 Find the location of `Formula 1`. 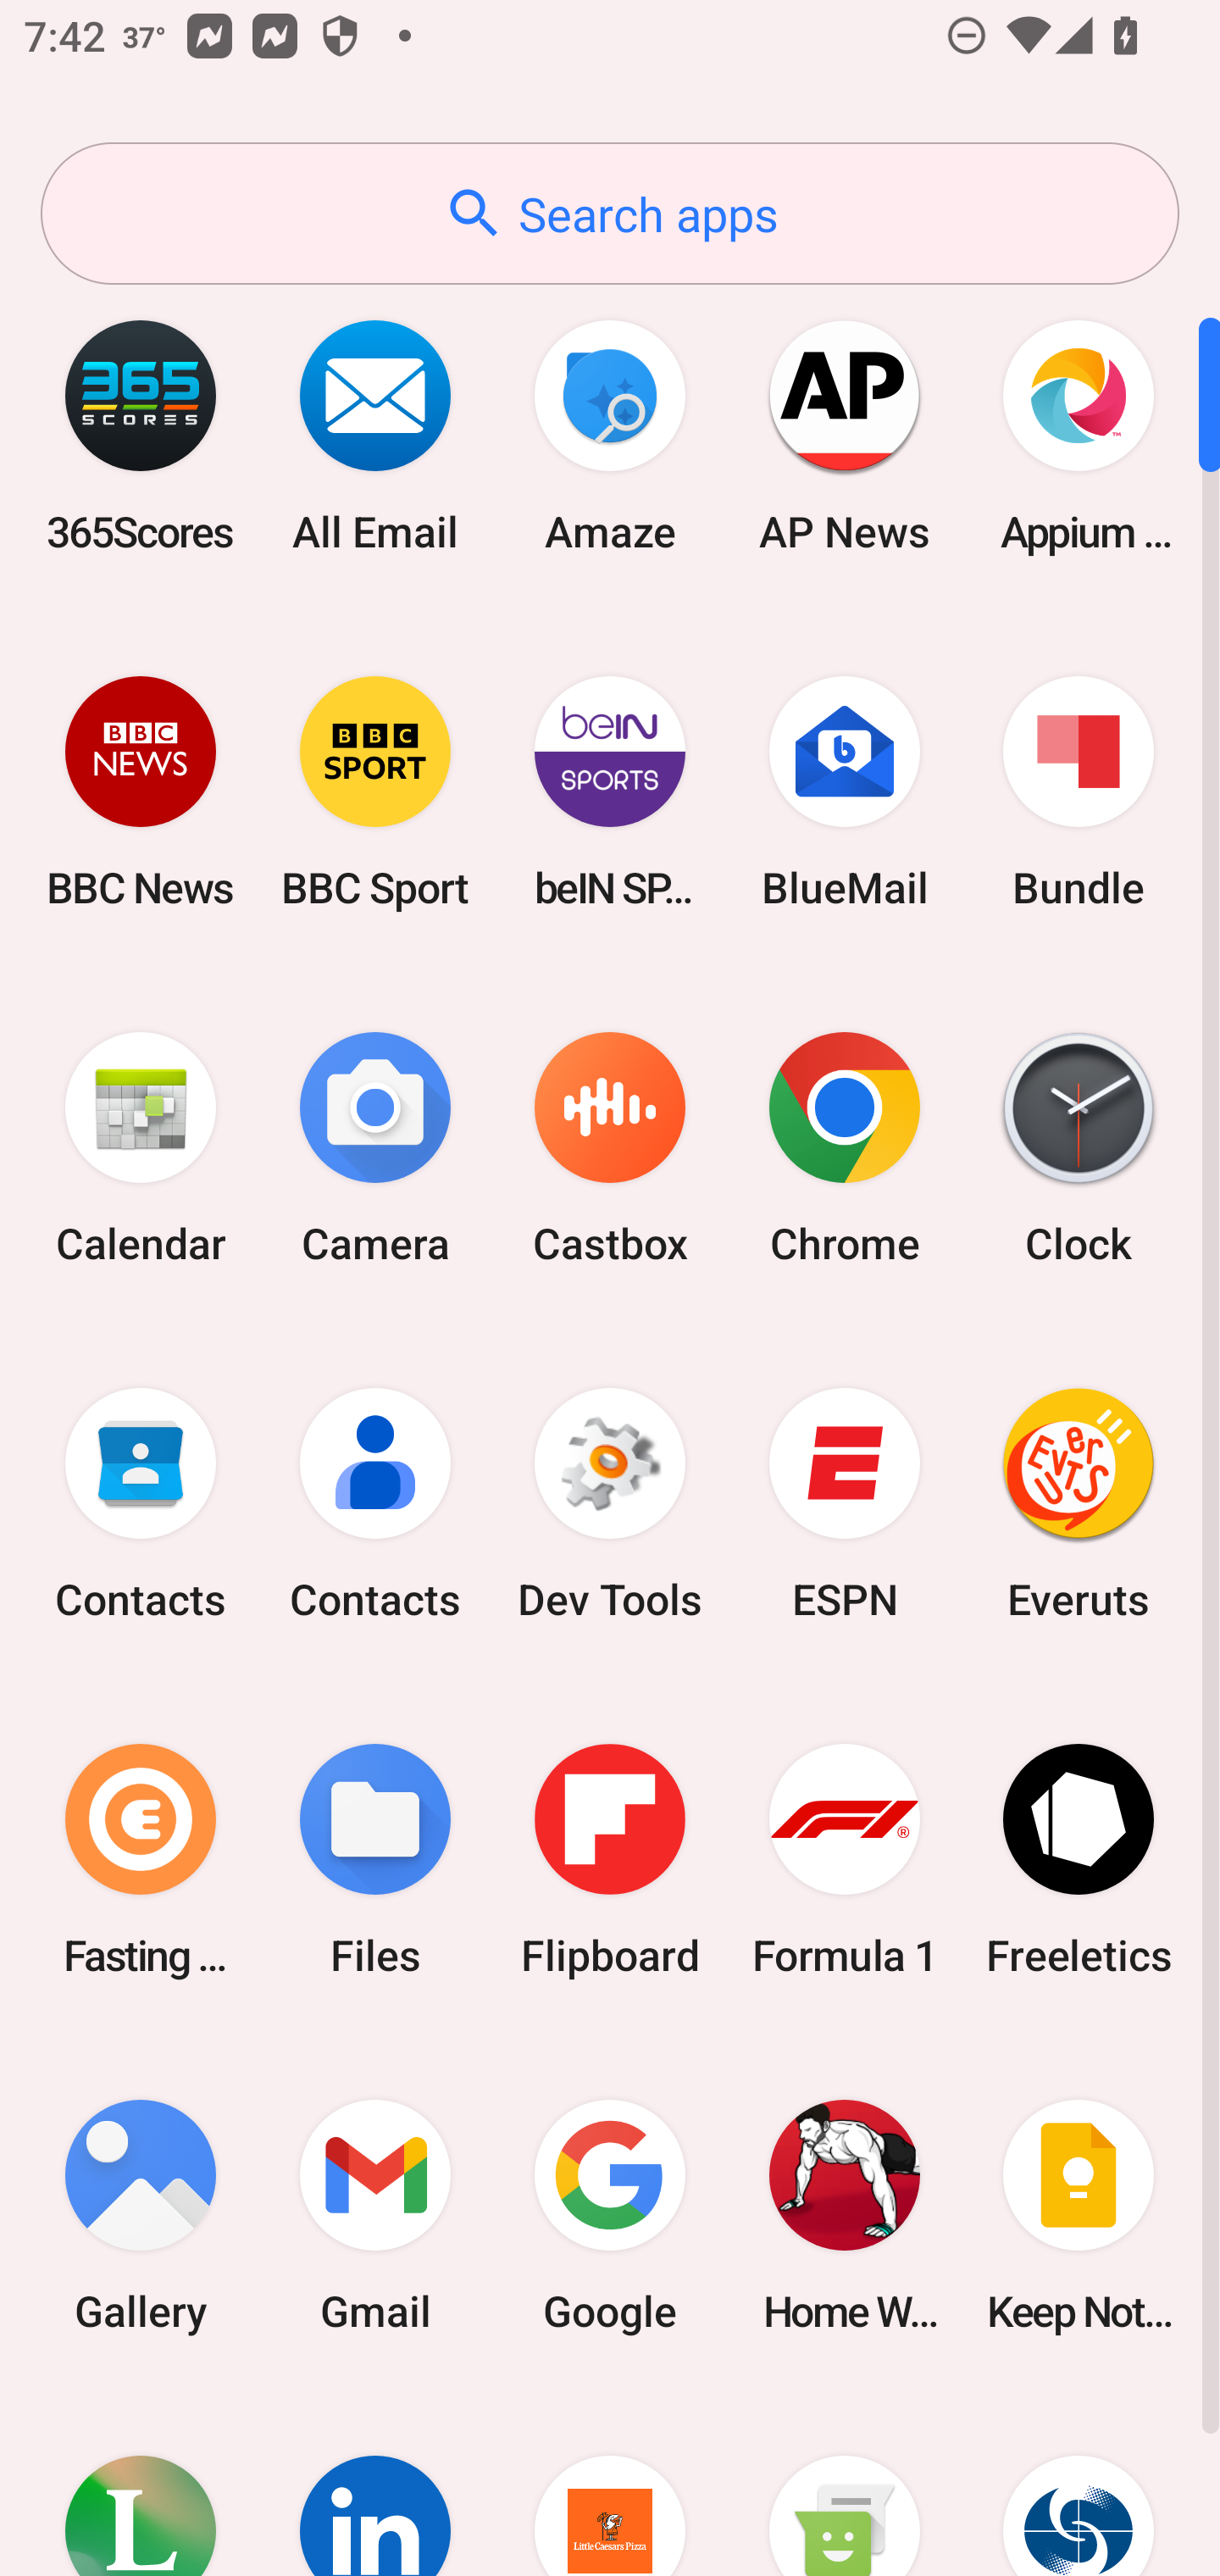

Formula 1 is located at coordinates (844, 1859).